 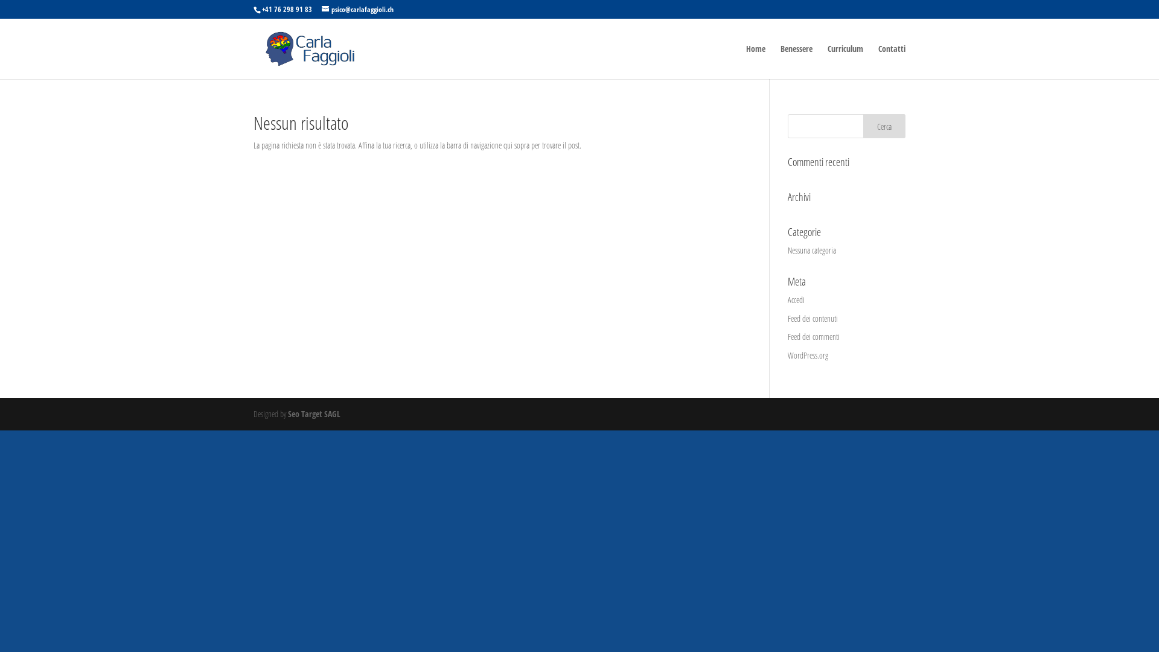 What do you see at coordinates (797, 62) in the screenshot?
I see `Benessere` at bounding box center [797, 62].